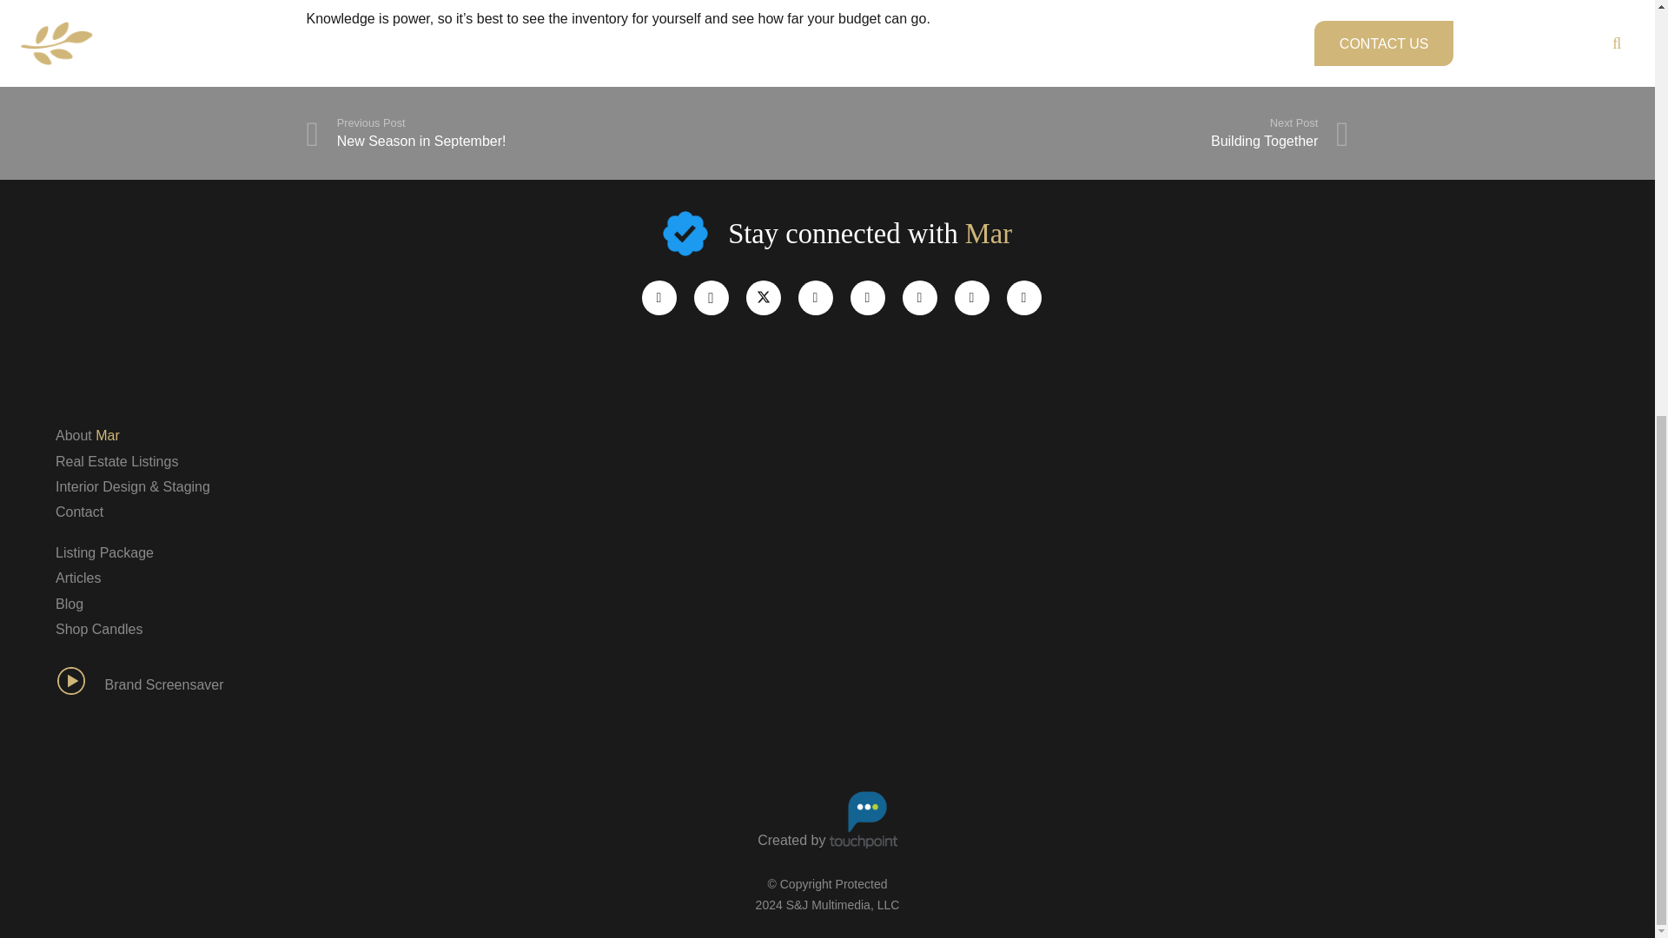 The height and width of the screenshot is (938, 1668). What do you see at coordinates (77, 577) in the screenshot?
I see `Building Together` at bounding box center [77, 577].